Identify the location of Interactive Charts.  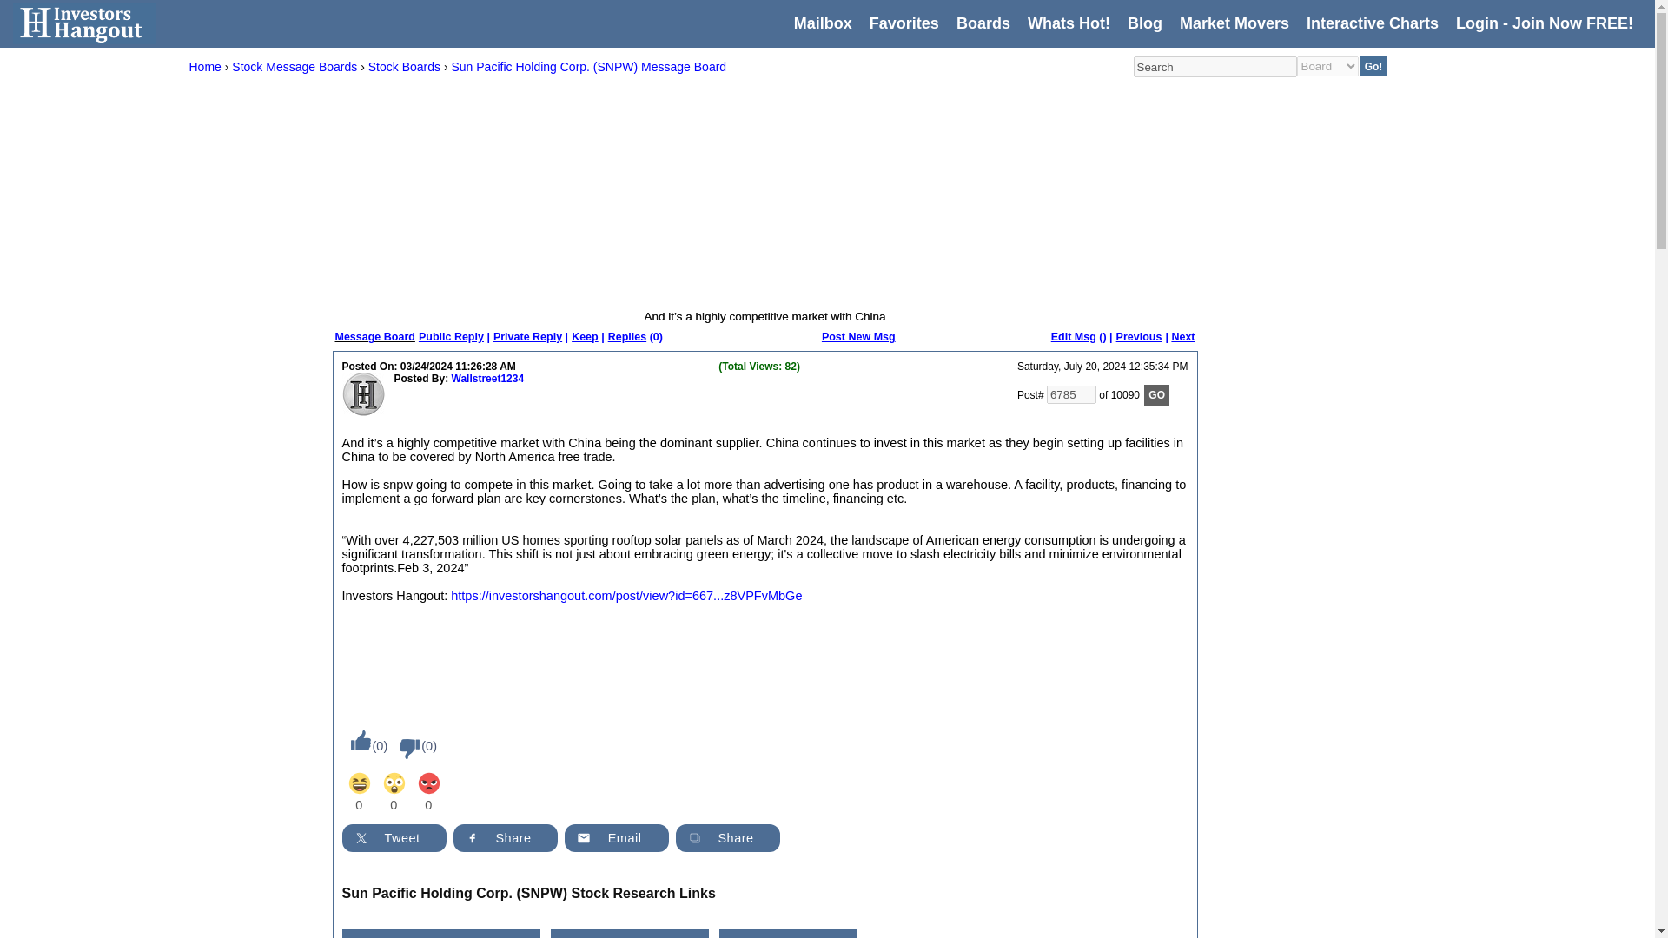
(1372, 23).